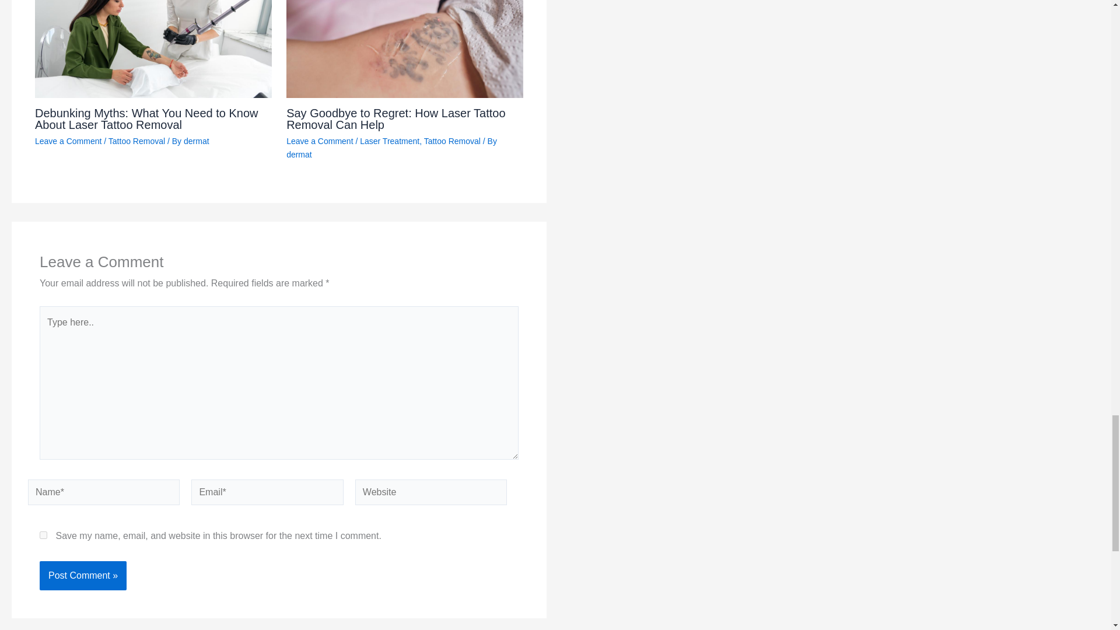 The height and width of the screenshot is (630, 1120). Describe the element at coordinates (68, 141) in the screenshot. I see `Leave a Comment` at that location.